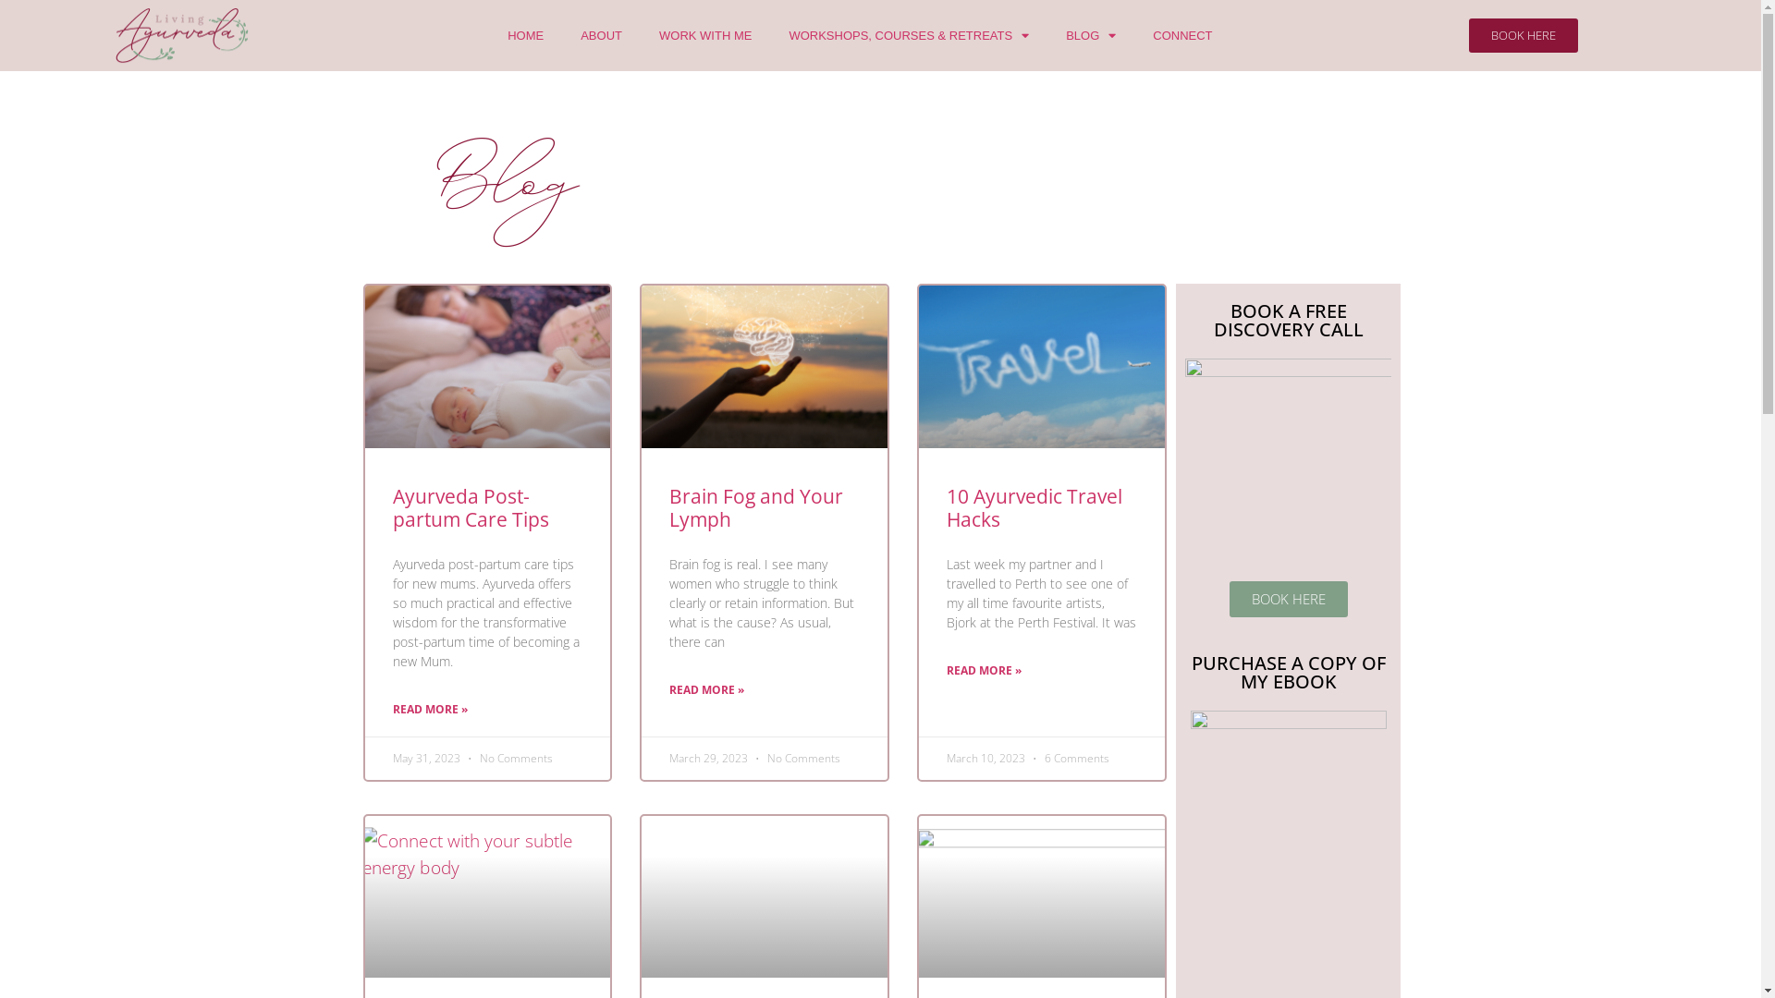 The image size is (1775, 998). Describe the element at coordinates (705, 36) in the screenshot. I see `WORK WITH ME` at that location.